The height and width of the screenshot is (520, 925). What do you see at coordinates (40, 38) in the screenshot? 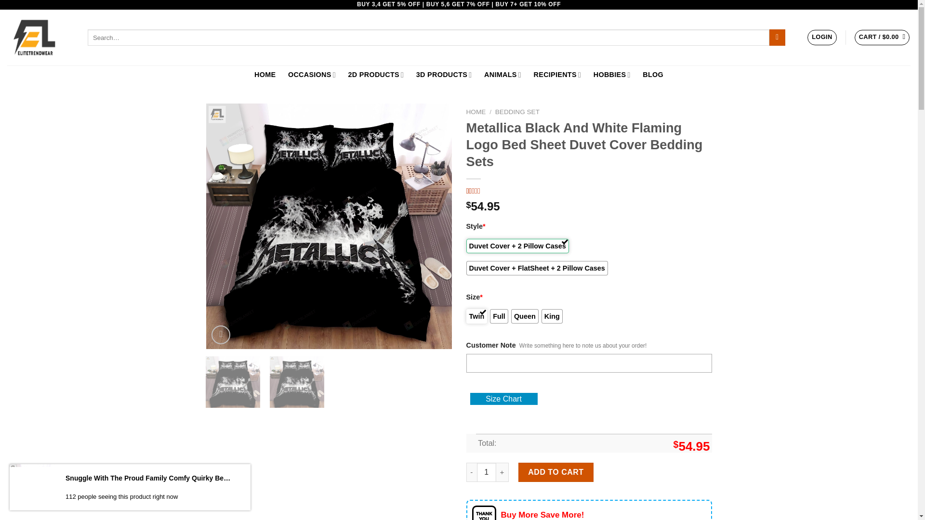
I see `Elitetrendwear` at bounding box center [40, 38].